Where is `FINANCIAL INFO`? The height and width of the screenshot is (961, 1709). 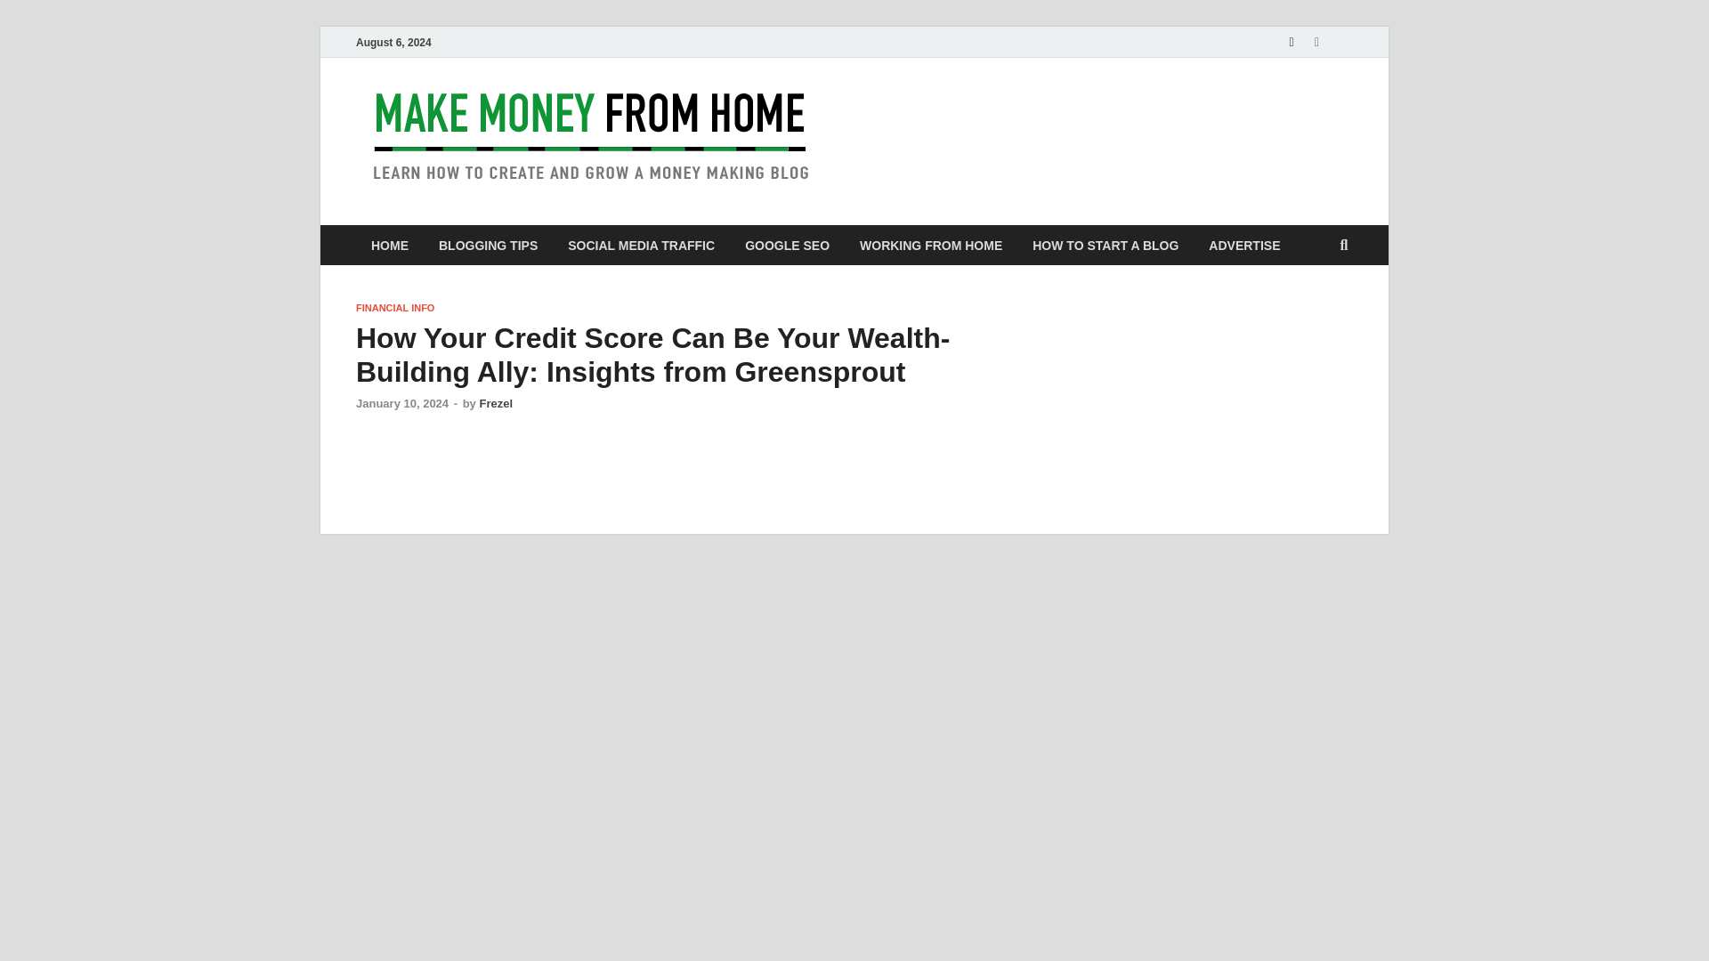
FINANCIAL INFO is located at coordinates (394, 308).